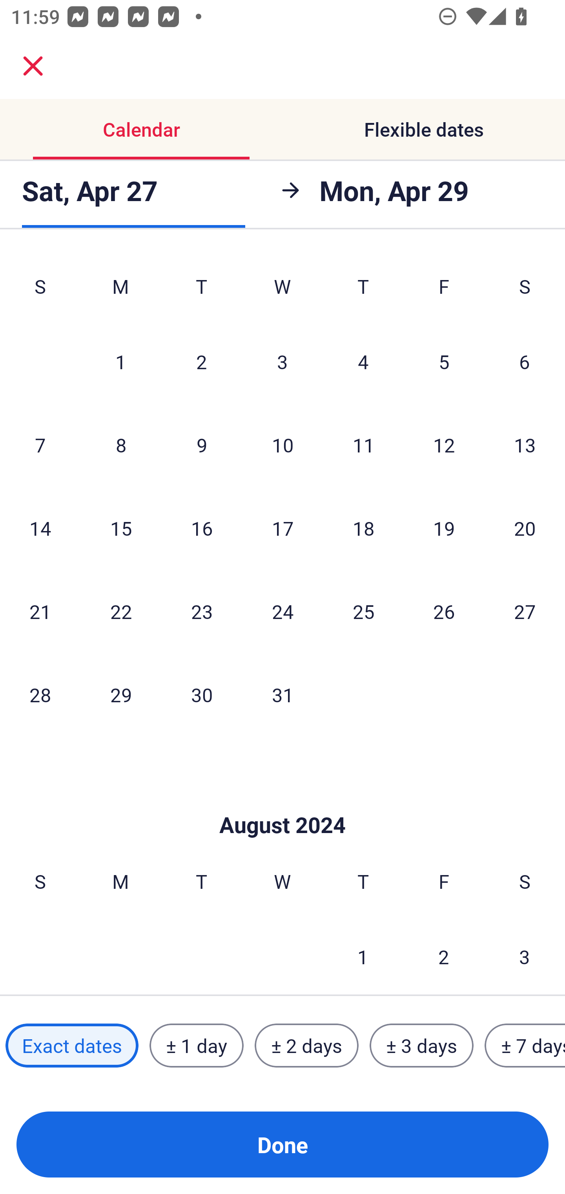 The width and height of the screenshot is (565, 1194). What do you see at coordinates (282, 611) in the screenshot?
I see `24 Wednesday, July 24, 2024` at bounding box center [282, 611].